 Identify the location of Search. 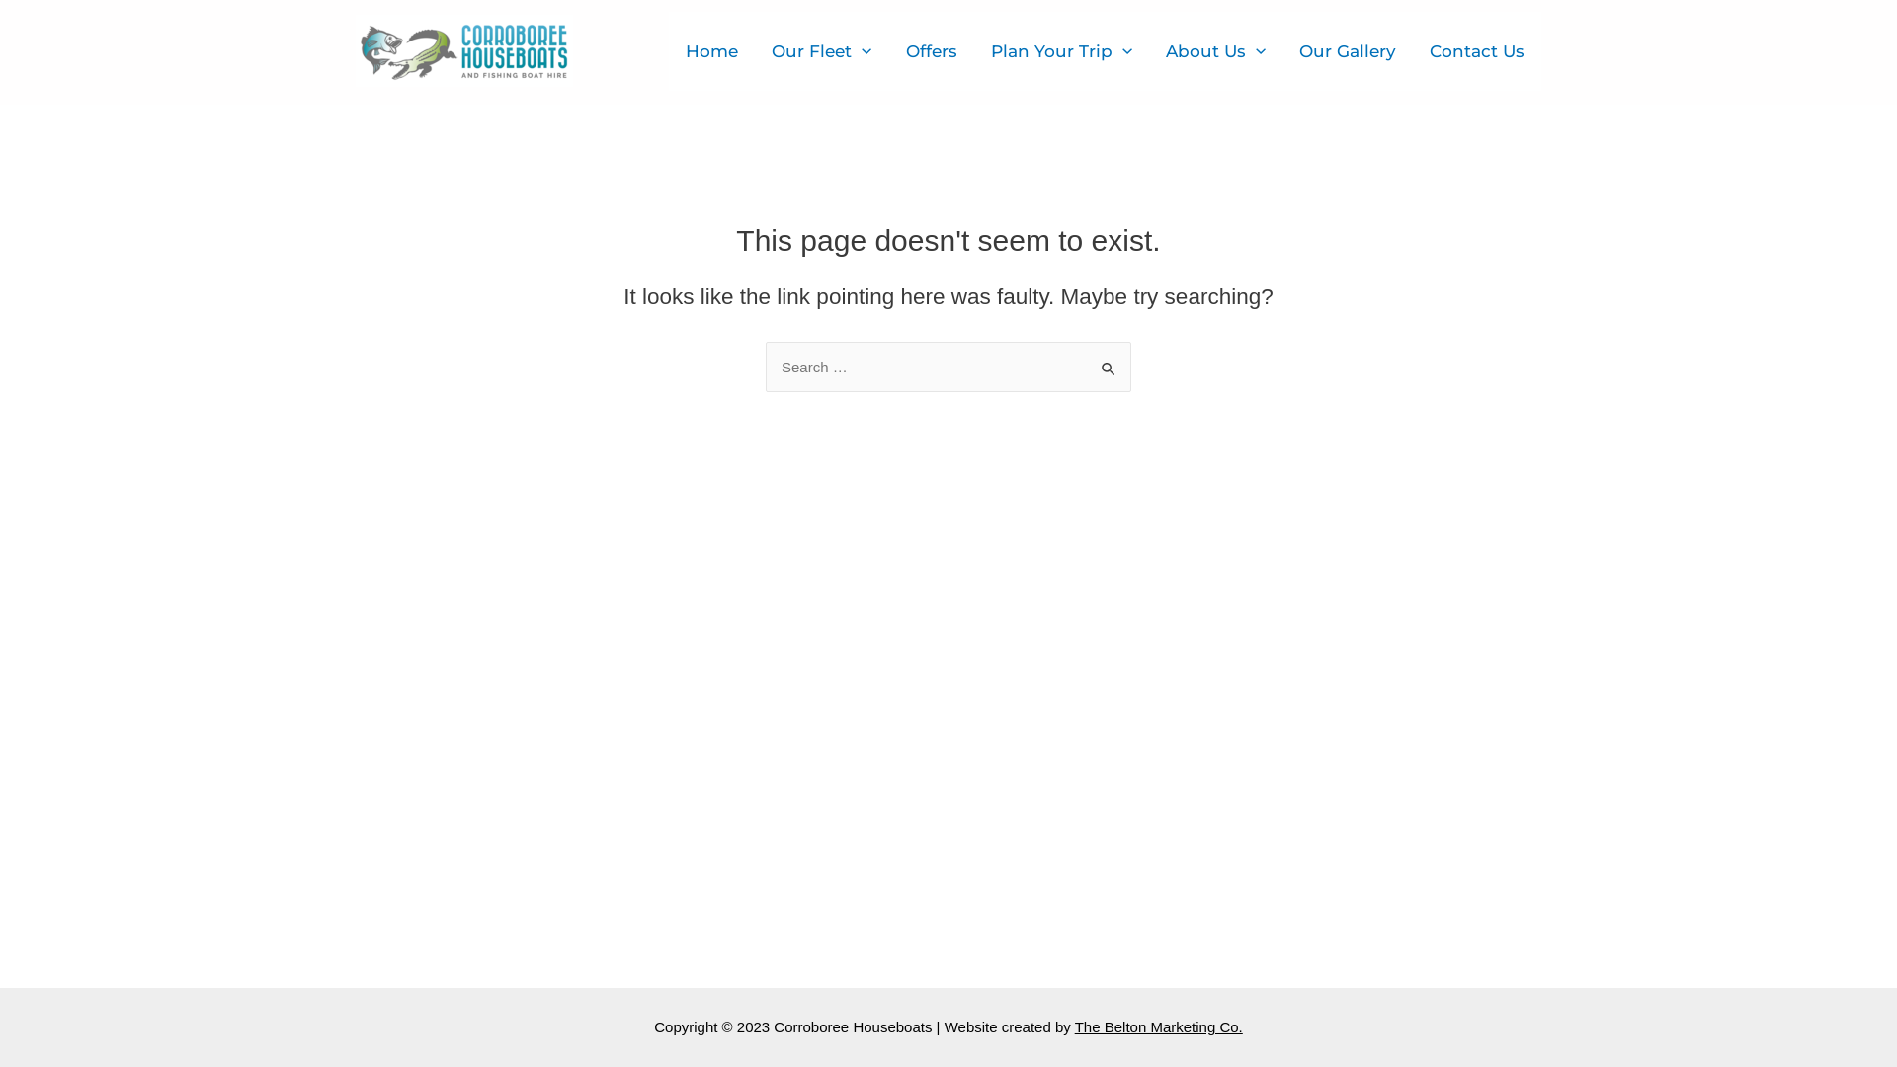
(1109, 362).